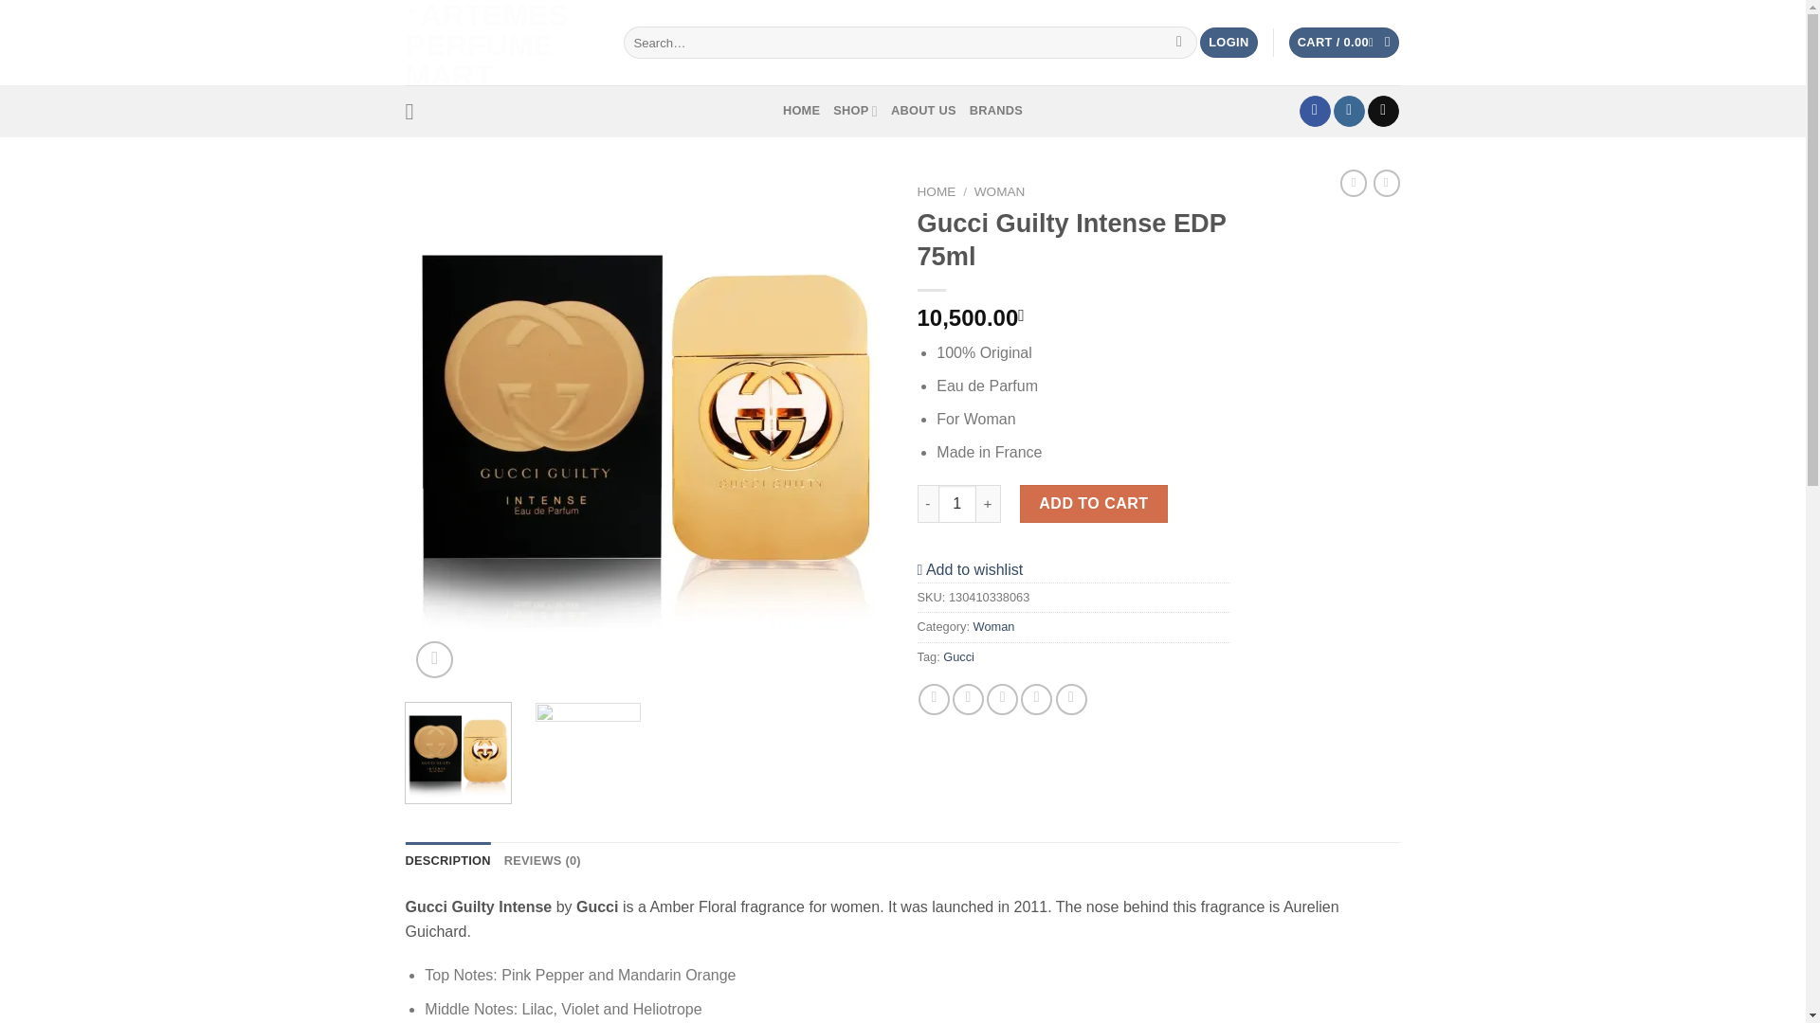 Image resolution: width=1820 pixels, height=1023 pixels. Describe the element at coordinates (996, 111) in the screenshot. I see `BRANDS` at that location.